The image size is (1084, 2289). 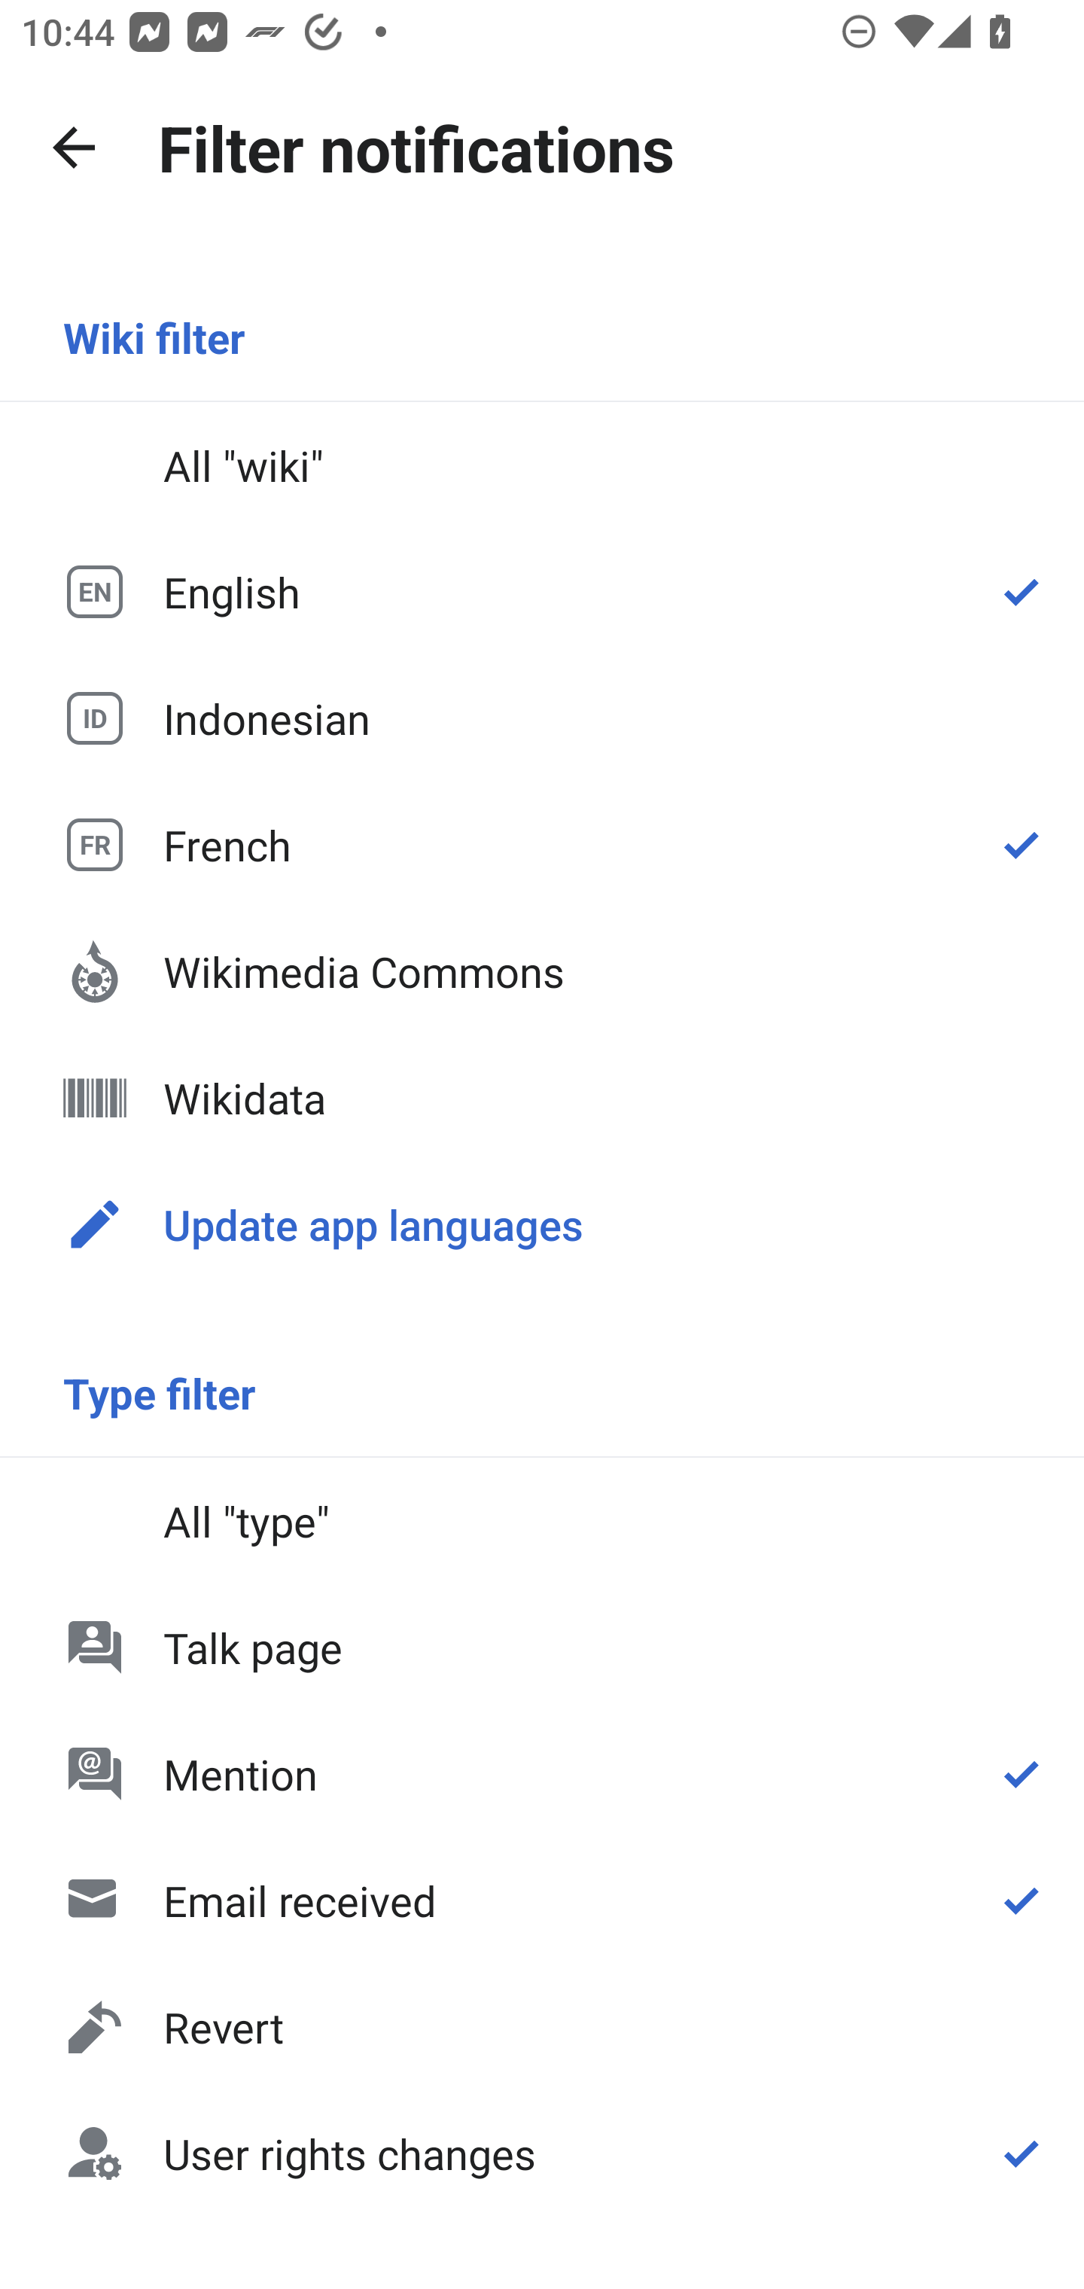 What do you see at coordinates (542, 971) in the screenshot?
I see `Wikimedia Commons` at bounding box center [542, 971].